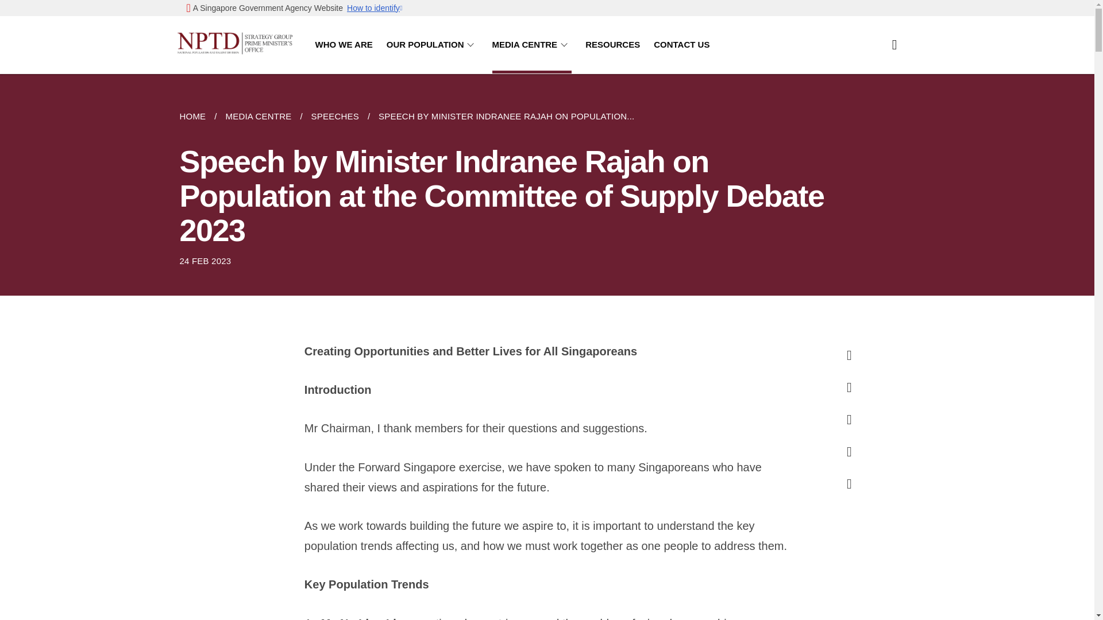 The image size is (1103, 620). I want to click on RESOURCES, so click(612, 45).